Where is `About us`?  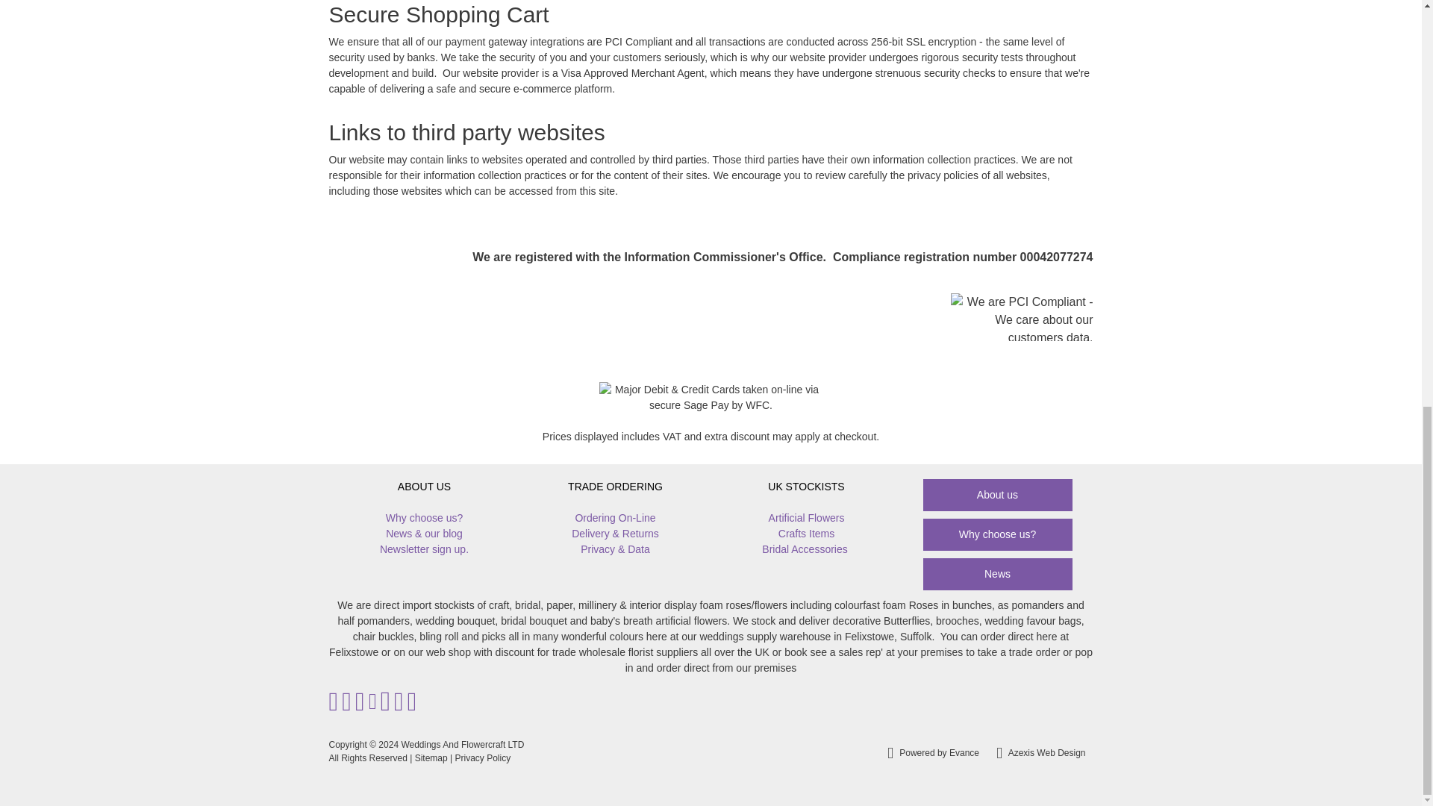
About us is located at coordinates (997, 494).